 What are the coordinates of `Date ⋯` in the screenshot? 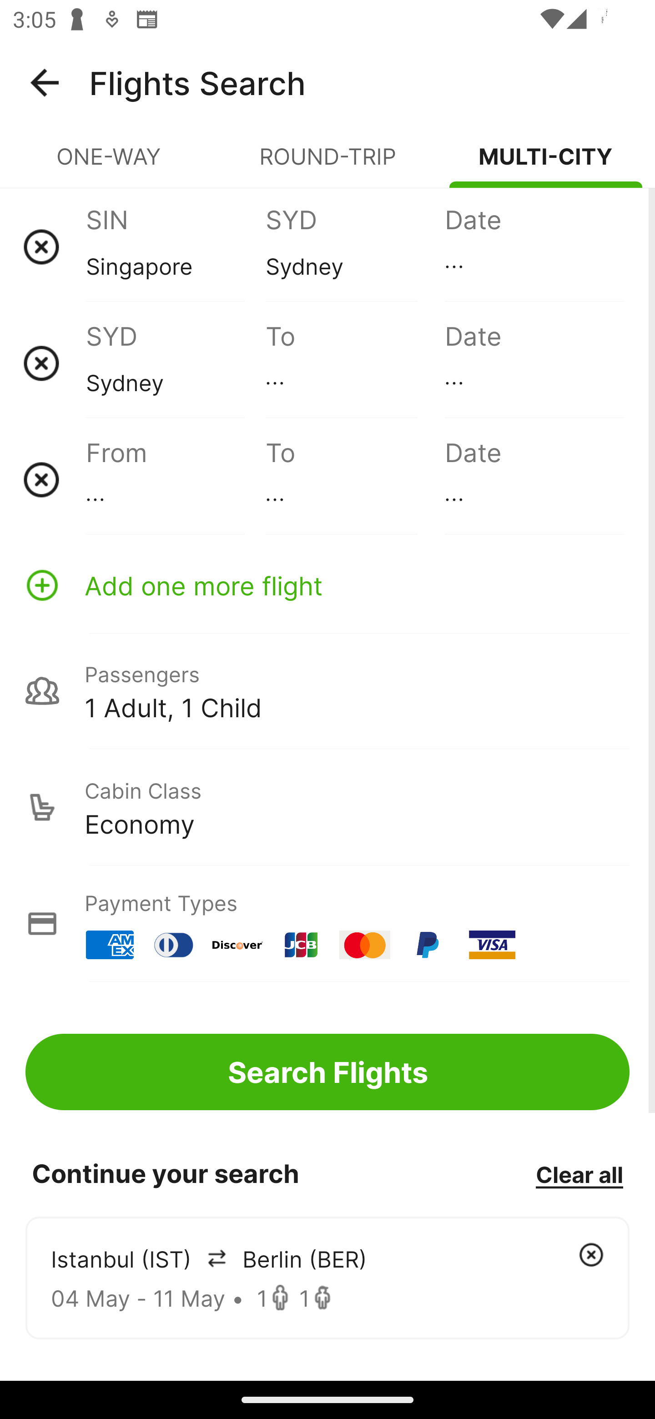 It's located at (534, 247).